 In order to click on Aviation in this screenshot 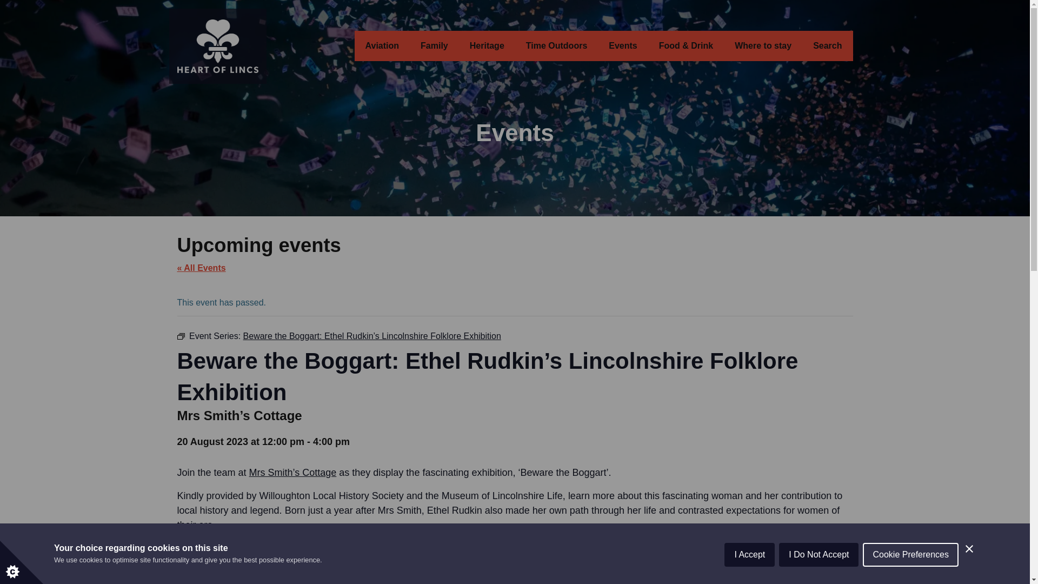, I will do `click(382, 46)`.